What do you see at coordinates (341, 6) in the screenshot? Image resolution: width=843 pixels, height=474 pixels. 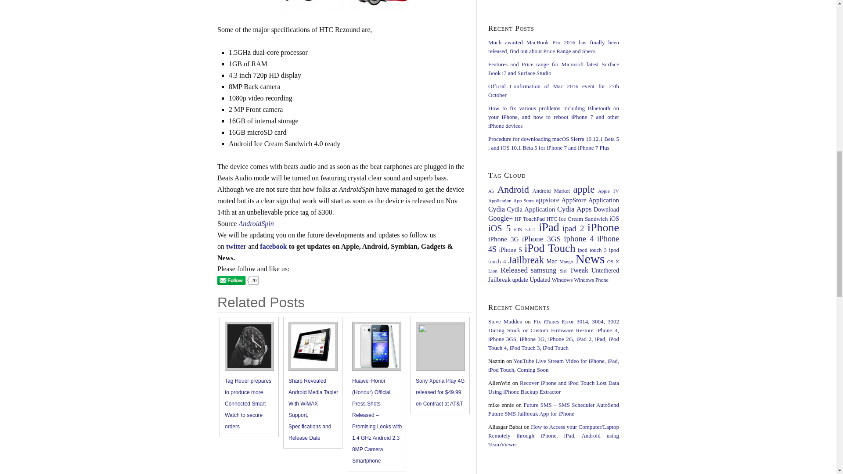 I see `htc rezound` at bounding box center [341, 6].